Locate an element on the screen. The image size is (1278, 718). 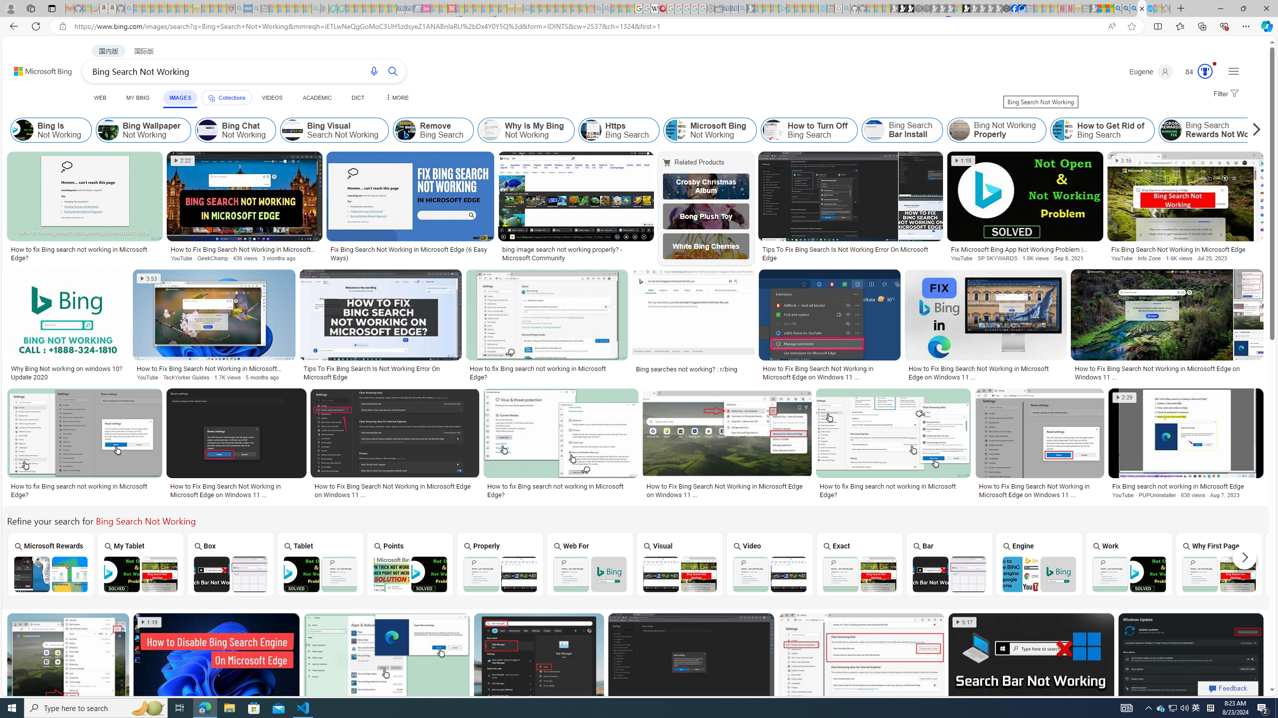
Bing Video Search Not Working Video is located at coordinates (770, 564).